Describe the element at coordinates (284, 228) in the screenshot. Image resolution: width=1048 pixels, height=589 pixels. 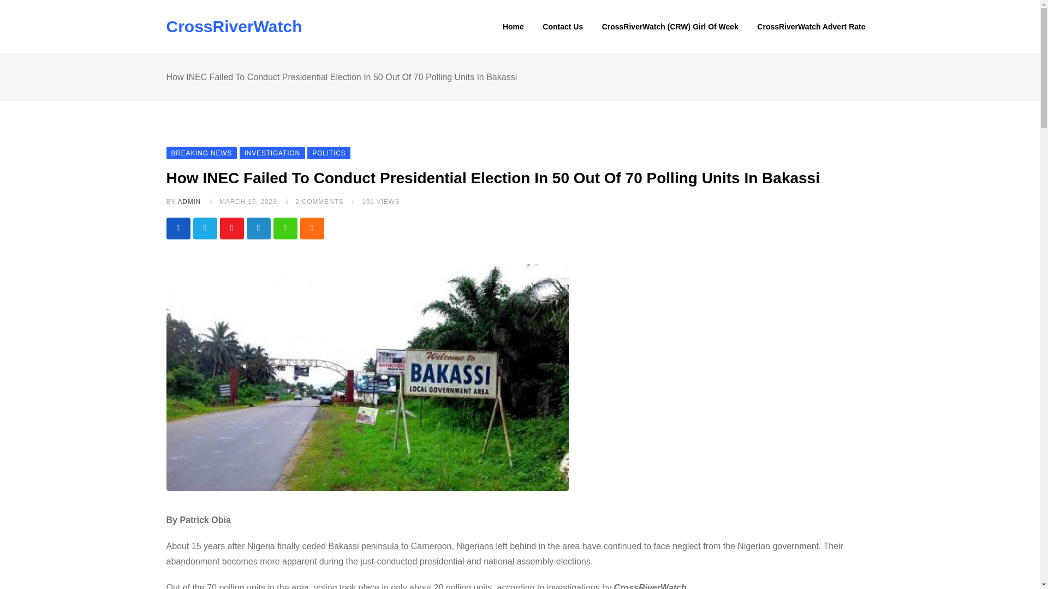
I see `Whatsapp` at that location.